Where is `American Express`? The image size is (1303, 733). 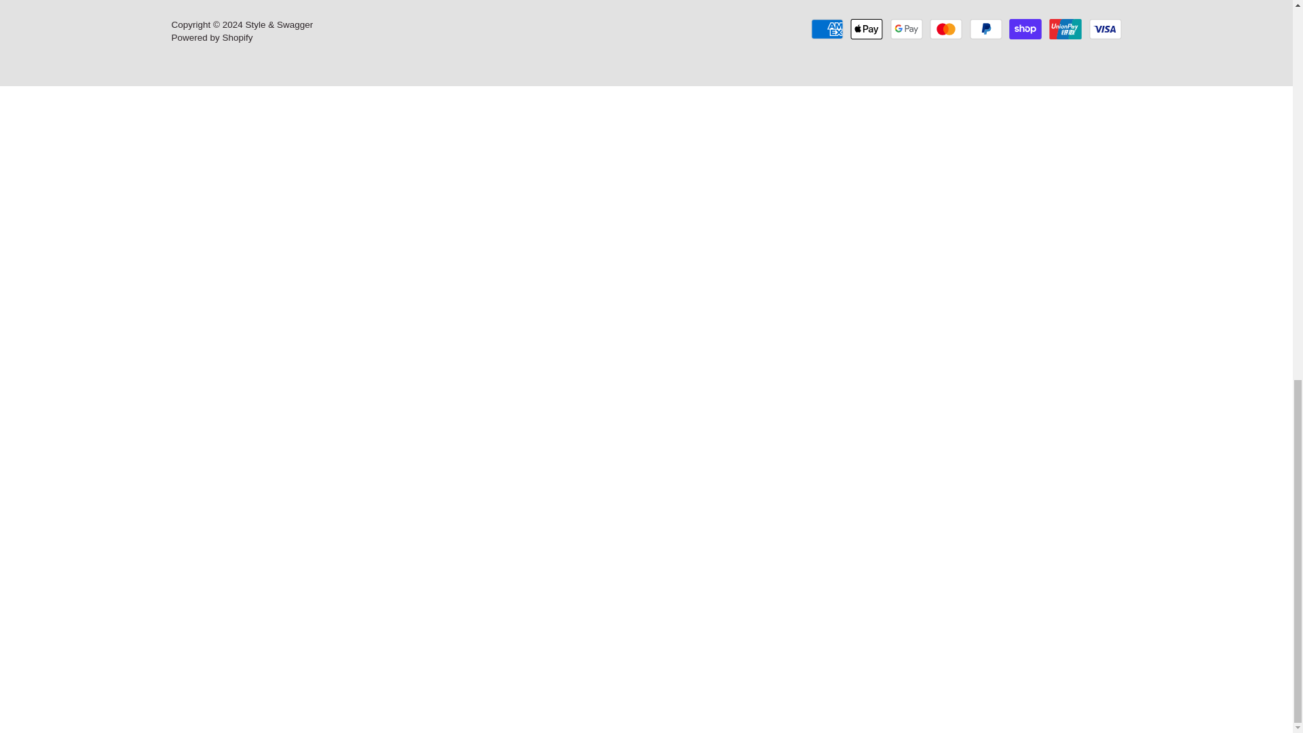
American Express is located at coordinates (827, 29).